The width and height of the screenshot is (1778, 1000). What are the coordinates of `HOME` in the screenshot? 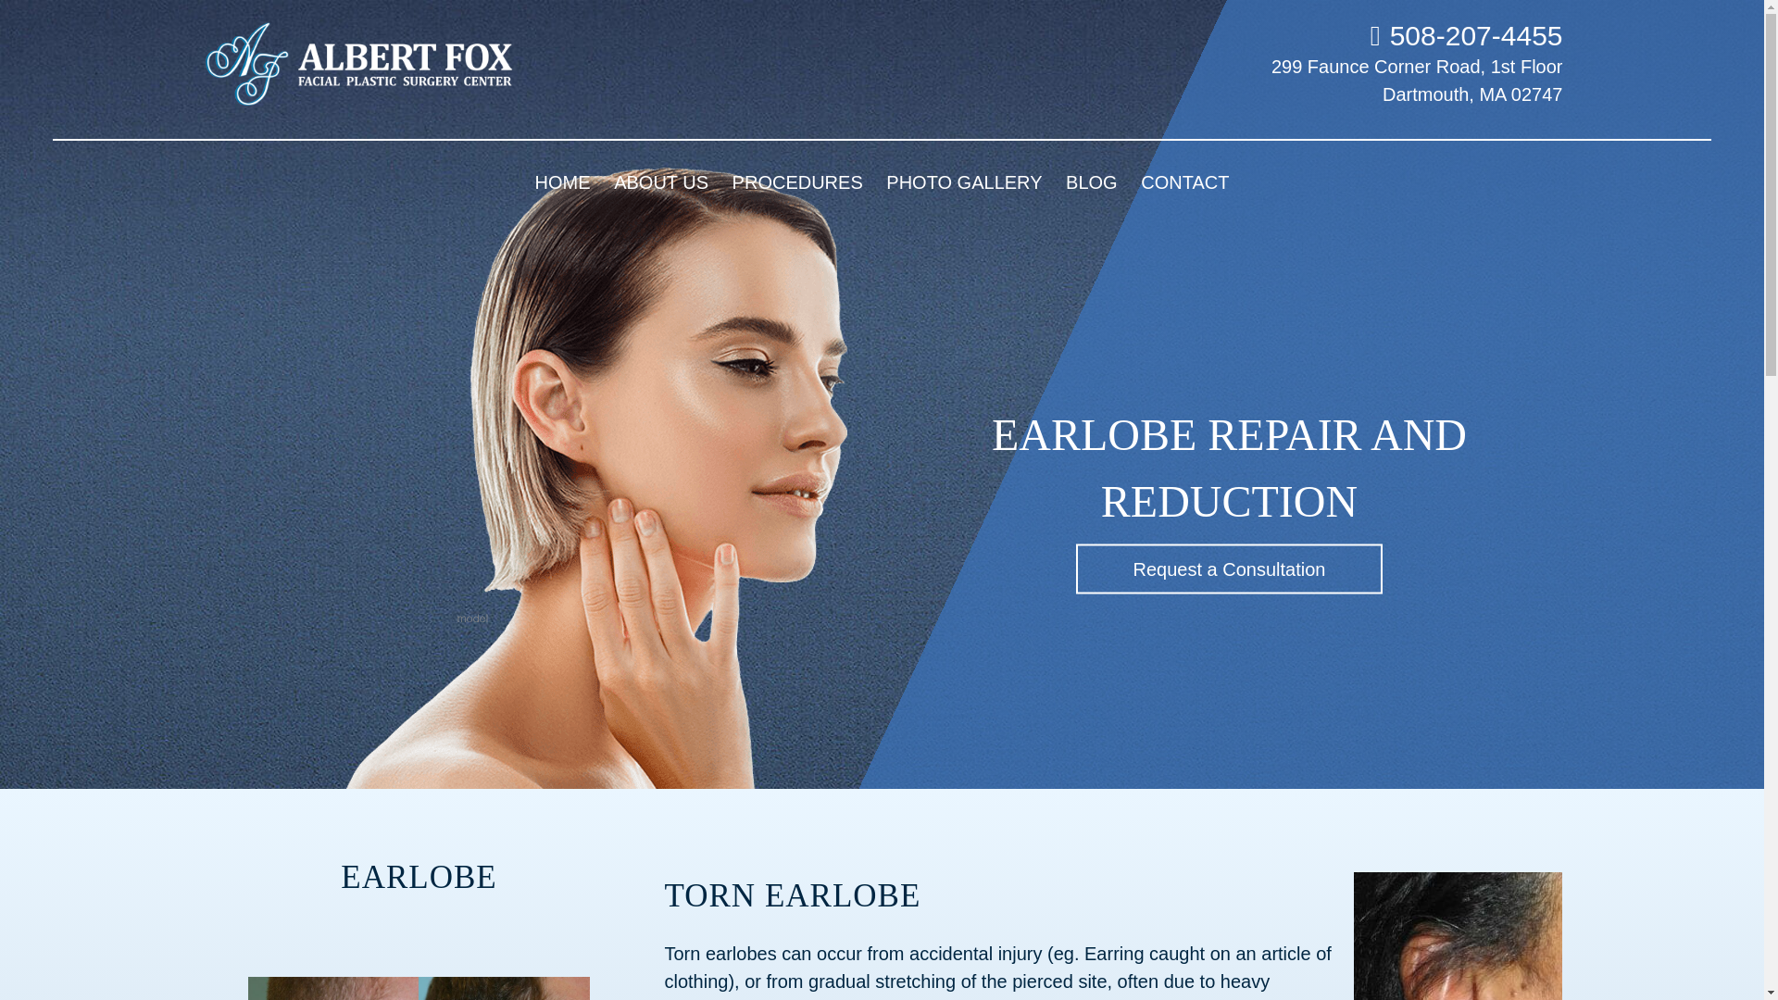 It's located at (563, 182).